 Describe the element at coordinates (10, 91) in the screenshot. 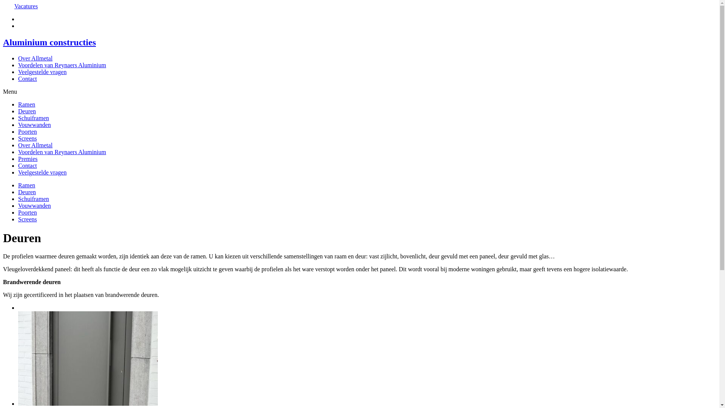

I see `Menu` at that location.